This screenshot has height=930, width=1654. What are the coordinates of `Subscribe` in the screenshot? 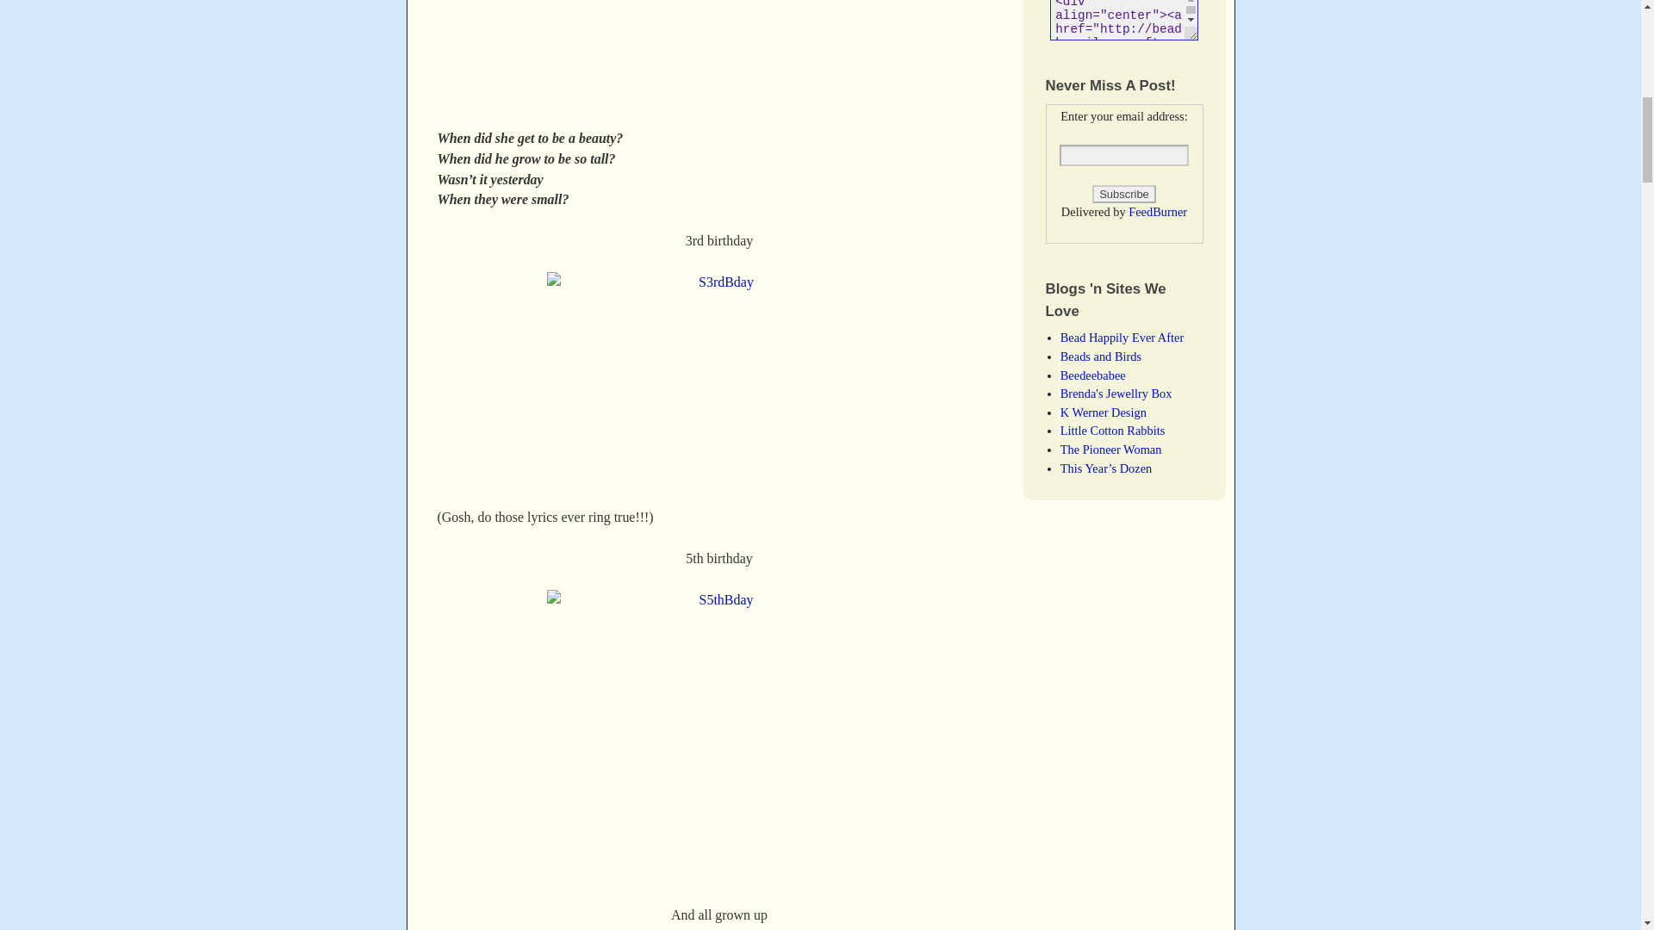 It's located at (1123, 194).